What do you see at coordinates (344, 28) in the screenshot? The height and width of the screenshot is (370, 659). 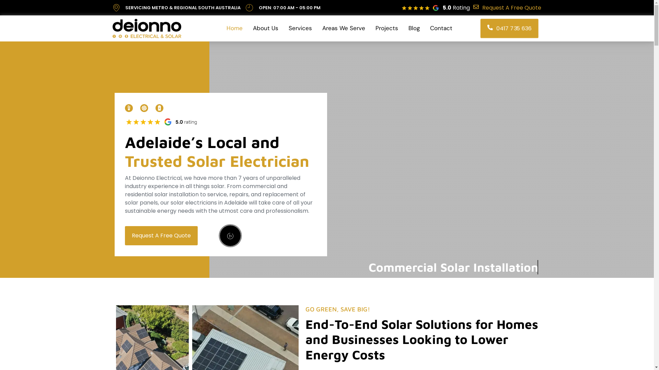 I see `Areas We Serve` at bounding box center [344, 28].